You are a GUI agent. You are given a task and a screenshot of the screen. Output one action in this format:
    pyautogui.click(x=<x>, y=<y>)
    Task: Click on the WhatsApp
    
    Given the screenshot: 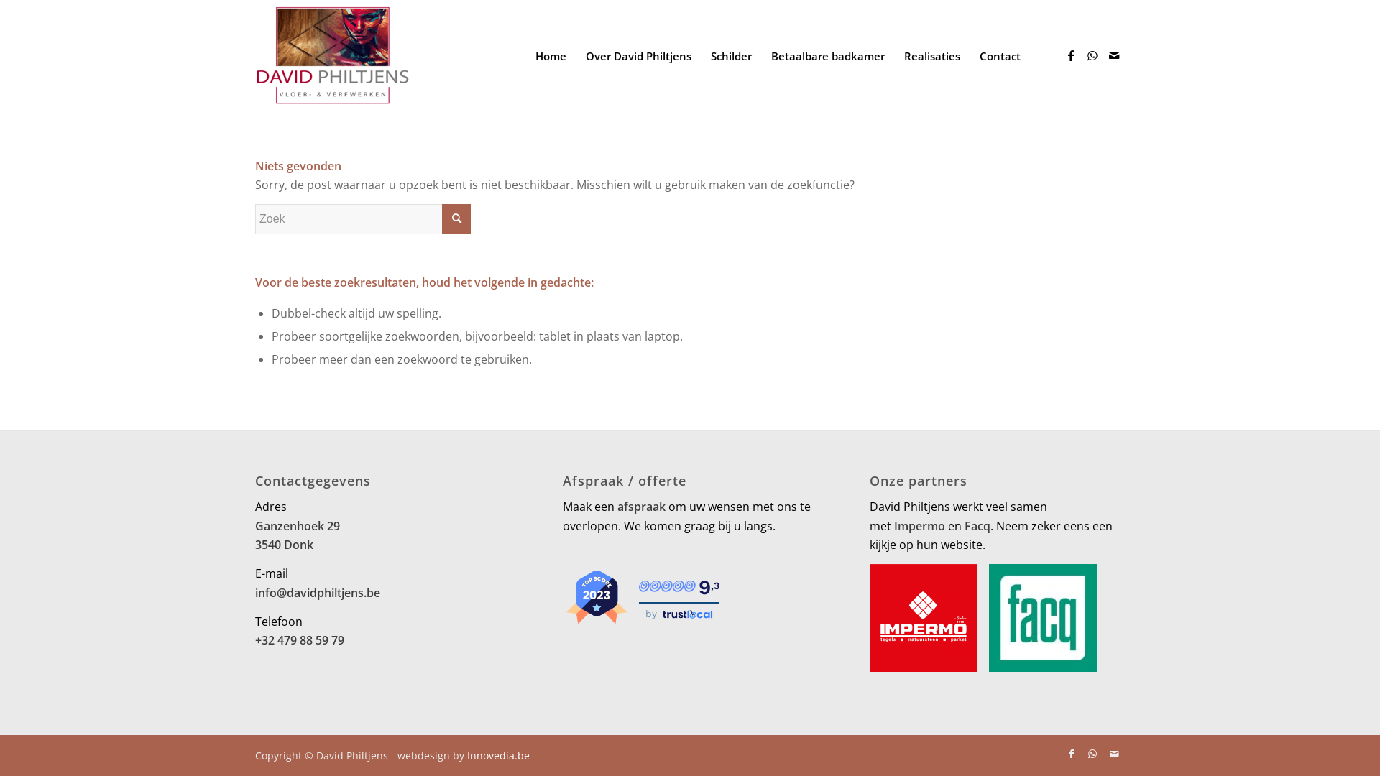 What is the action you would take?
    pyautogui.click(x=1092, y=55)
    